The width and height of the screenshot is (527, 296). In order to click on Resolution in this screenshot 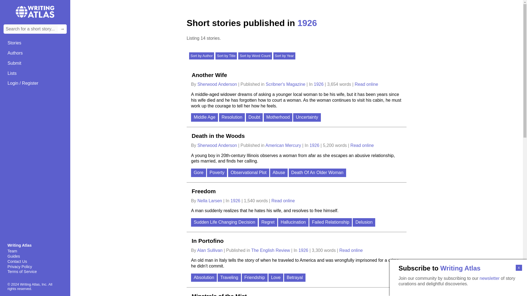, I will do `click(232, 118)`.